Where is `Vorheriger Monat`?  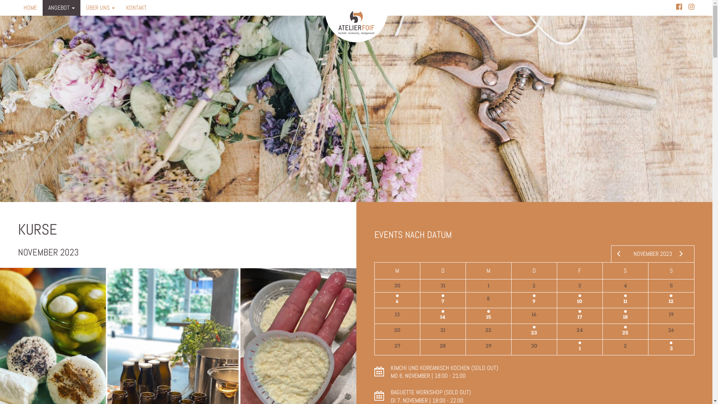 Vorheriger Monat is located at coordinates (616, 254).